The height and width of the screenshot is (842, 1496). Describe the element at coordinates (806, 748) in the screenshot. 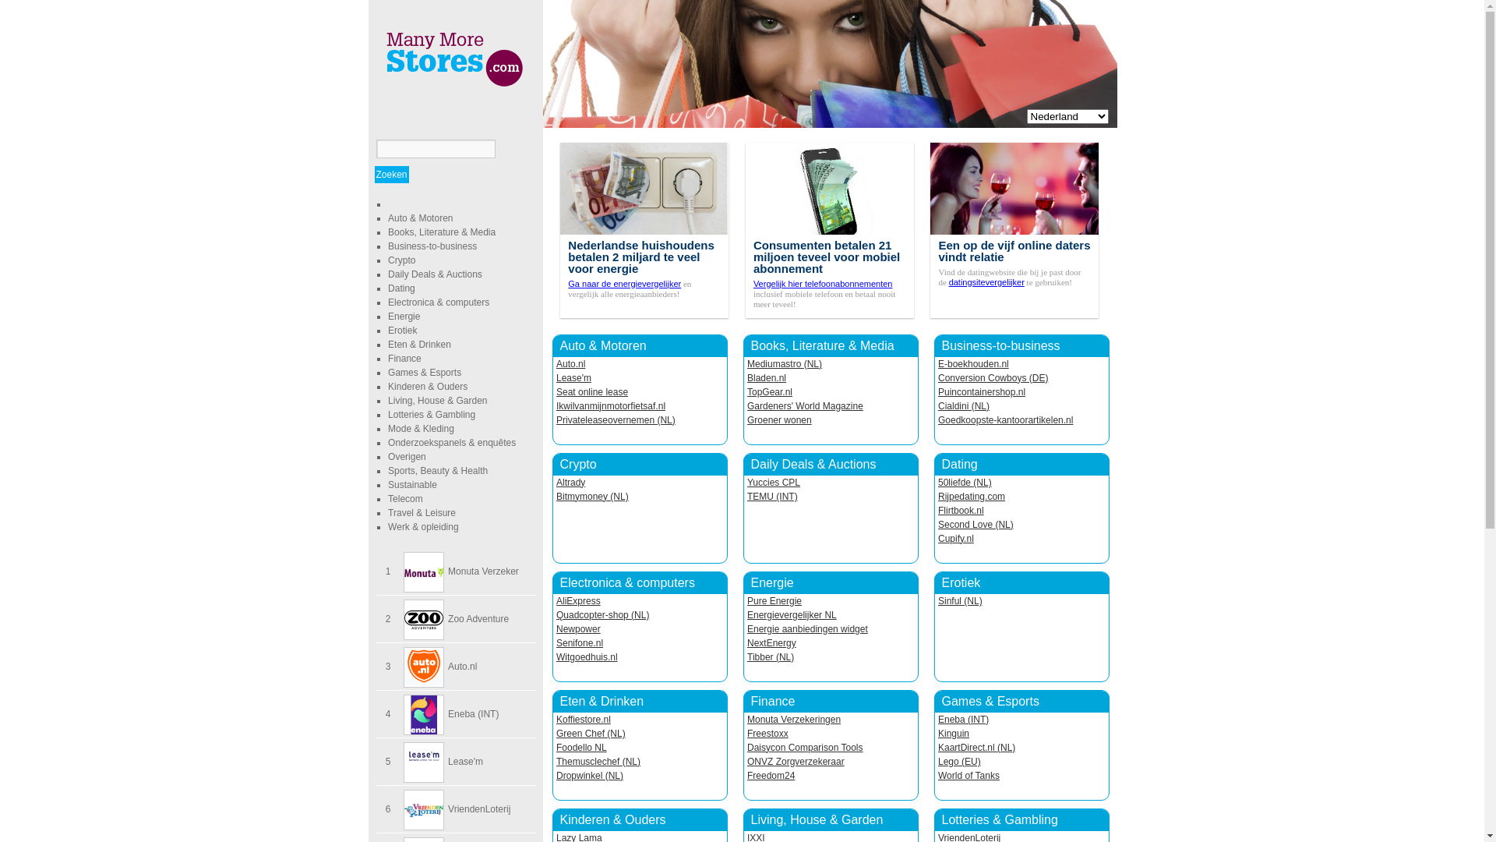

I see `Daisycon Comparison Tools` at that location.